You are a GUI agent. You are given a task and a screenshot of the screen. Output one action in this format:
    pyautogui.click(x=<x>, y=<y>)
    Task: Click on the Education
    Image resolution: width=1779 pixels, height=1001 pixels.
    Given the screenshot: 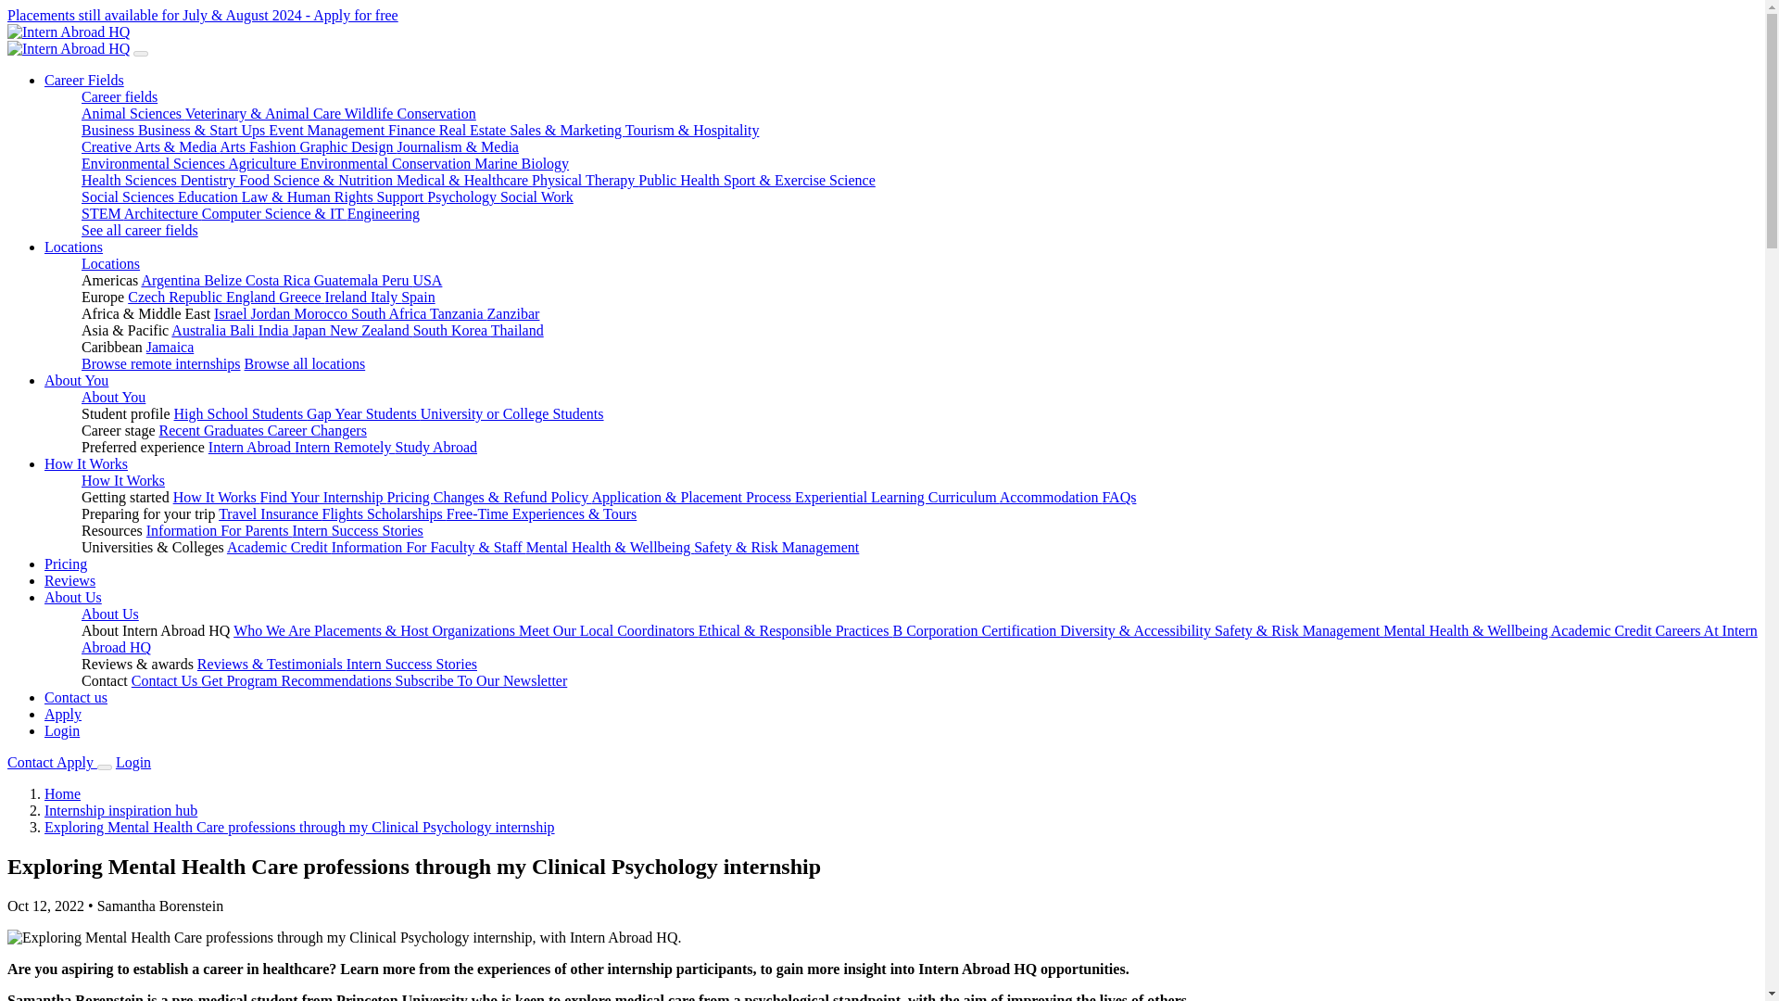 What is the action you would take?
    pyautogui.click(x=209, y=196)
    